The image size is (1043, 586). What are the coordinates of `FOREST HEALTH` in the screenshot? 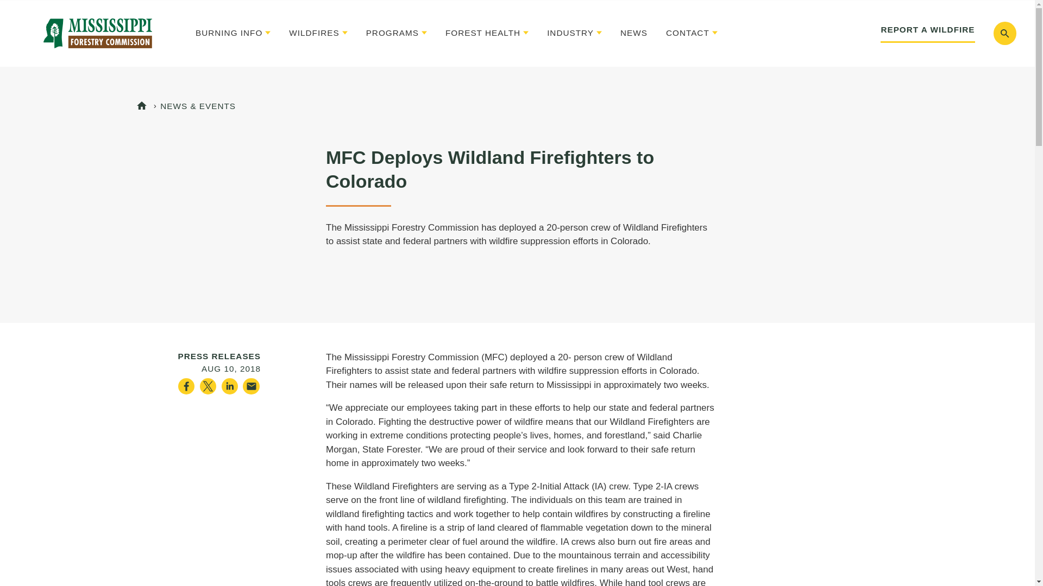 It's located at (487, 33).